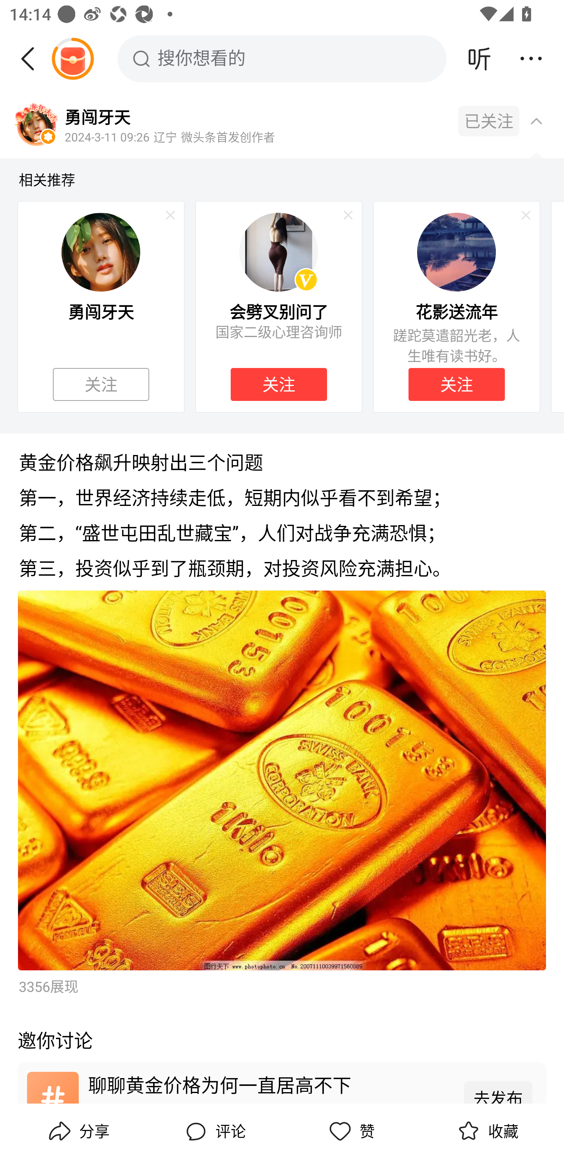 The image size is (564, 1160). Describe the element at coordinates (170, 215) in the screenshot. I see `不感兴趣` at that location.